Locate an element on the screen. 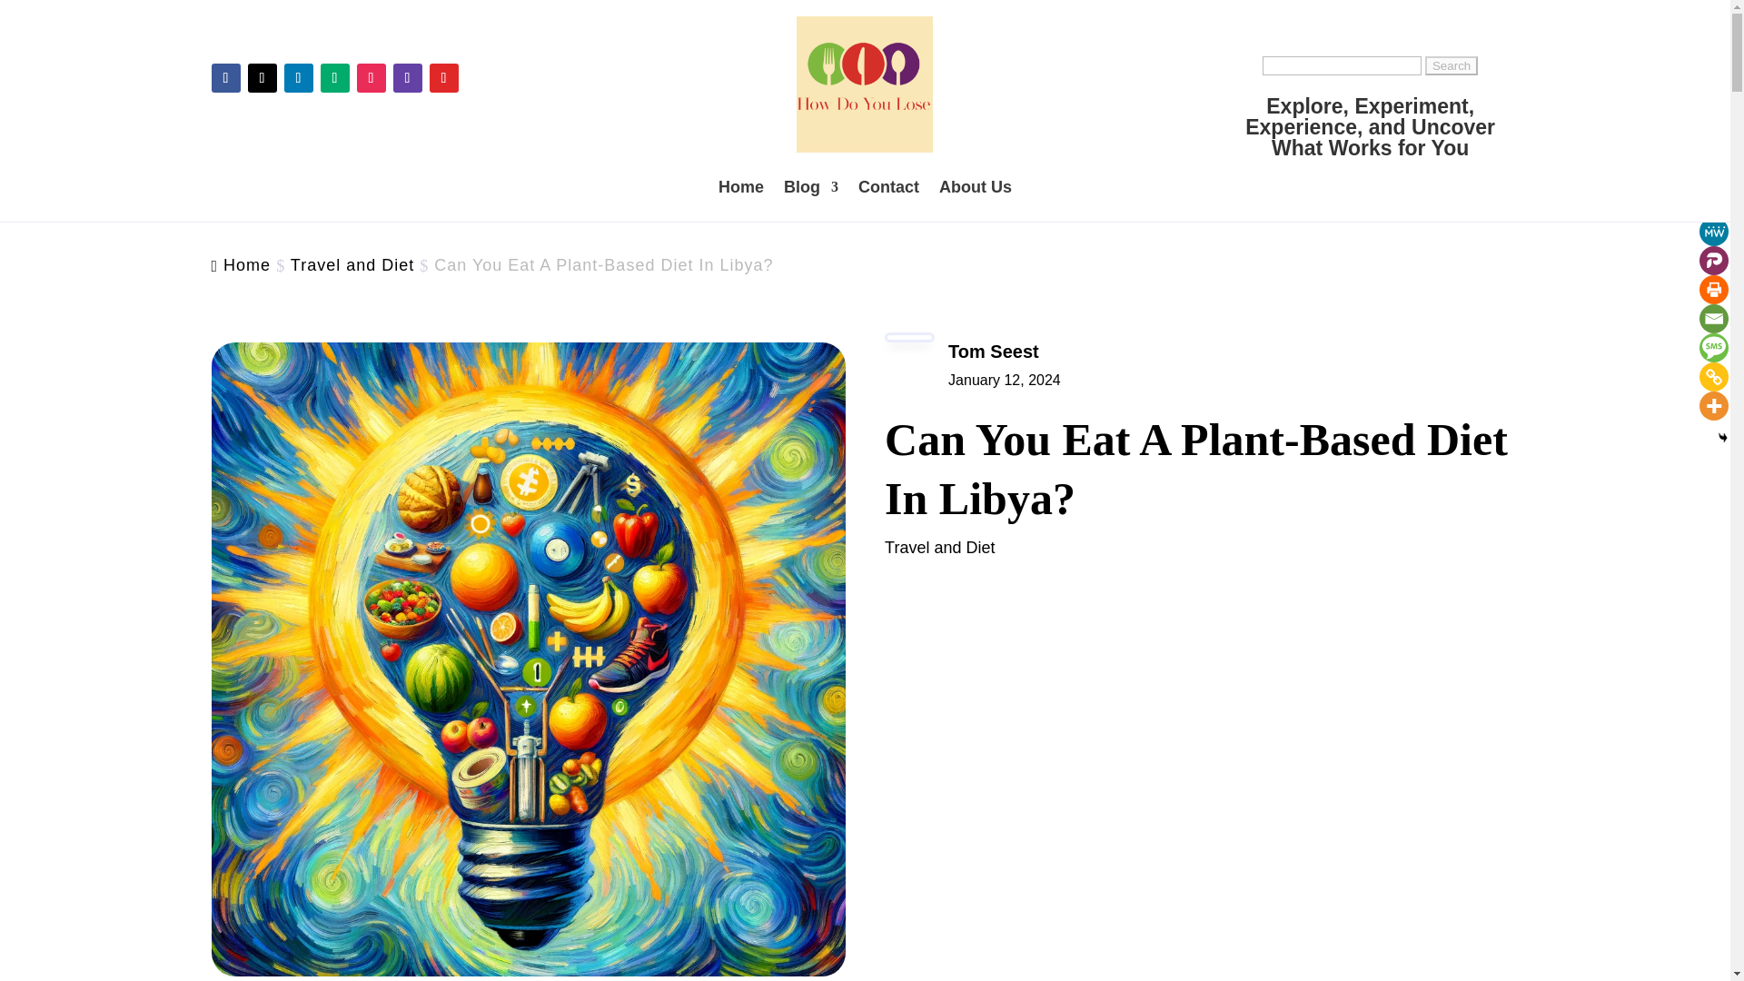 This screenshot has width=1744, height=981. Follow on Twitch is located at coordinates (407, 78).